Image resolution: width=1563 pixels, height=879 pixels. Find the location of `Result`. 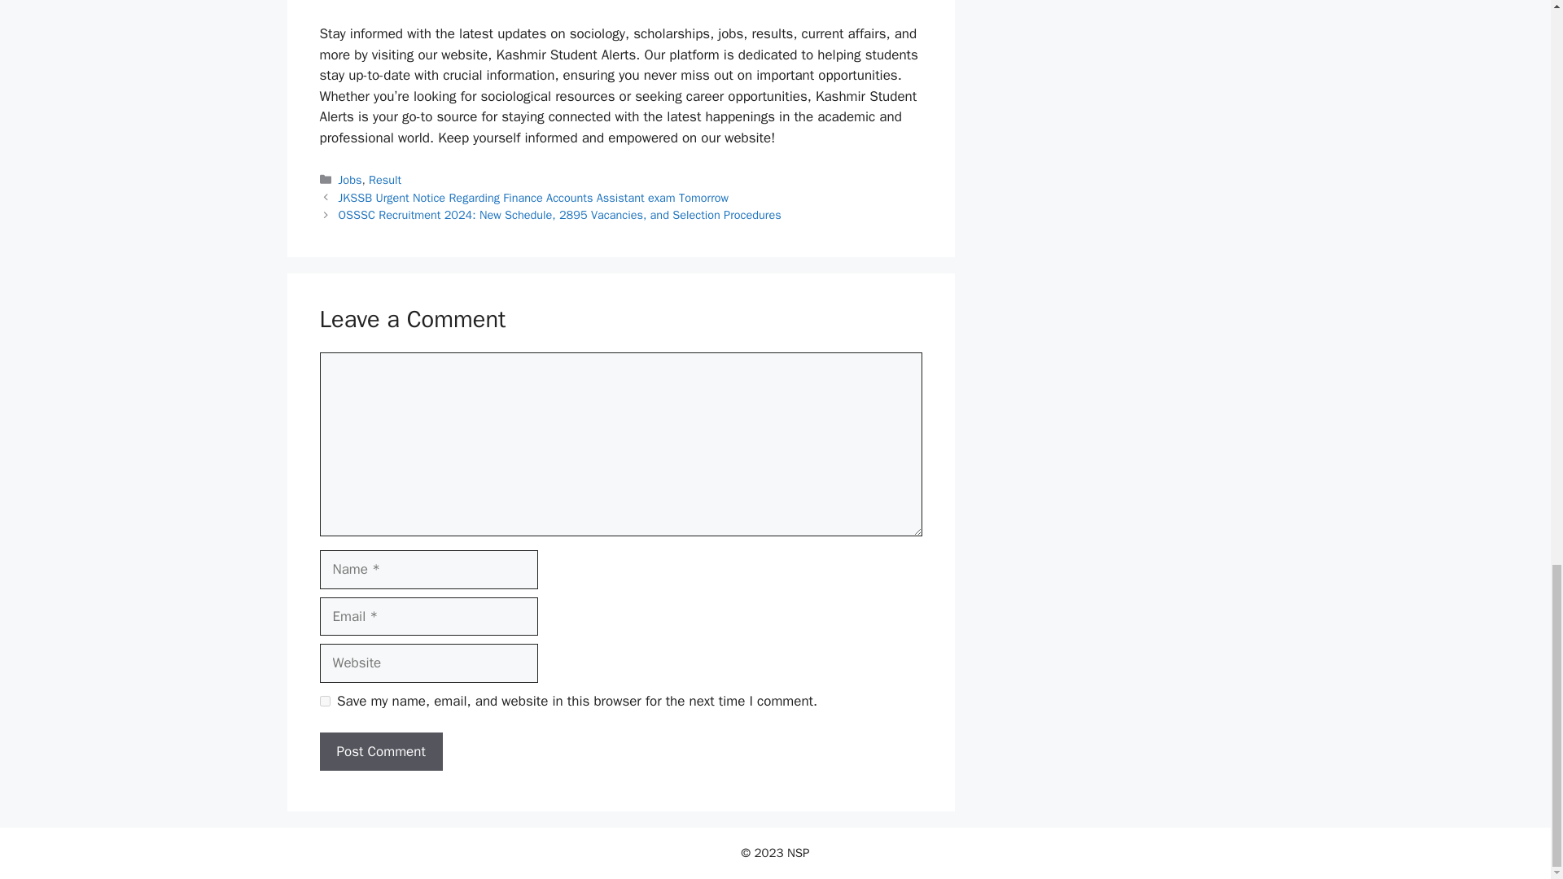

Result is located at coordinates (385, 179).